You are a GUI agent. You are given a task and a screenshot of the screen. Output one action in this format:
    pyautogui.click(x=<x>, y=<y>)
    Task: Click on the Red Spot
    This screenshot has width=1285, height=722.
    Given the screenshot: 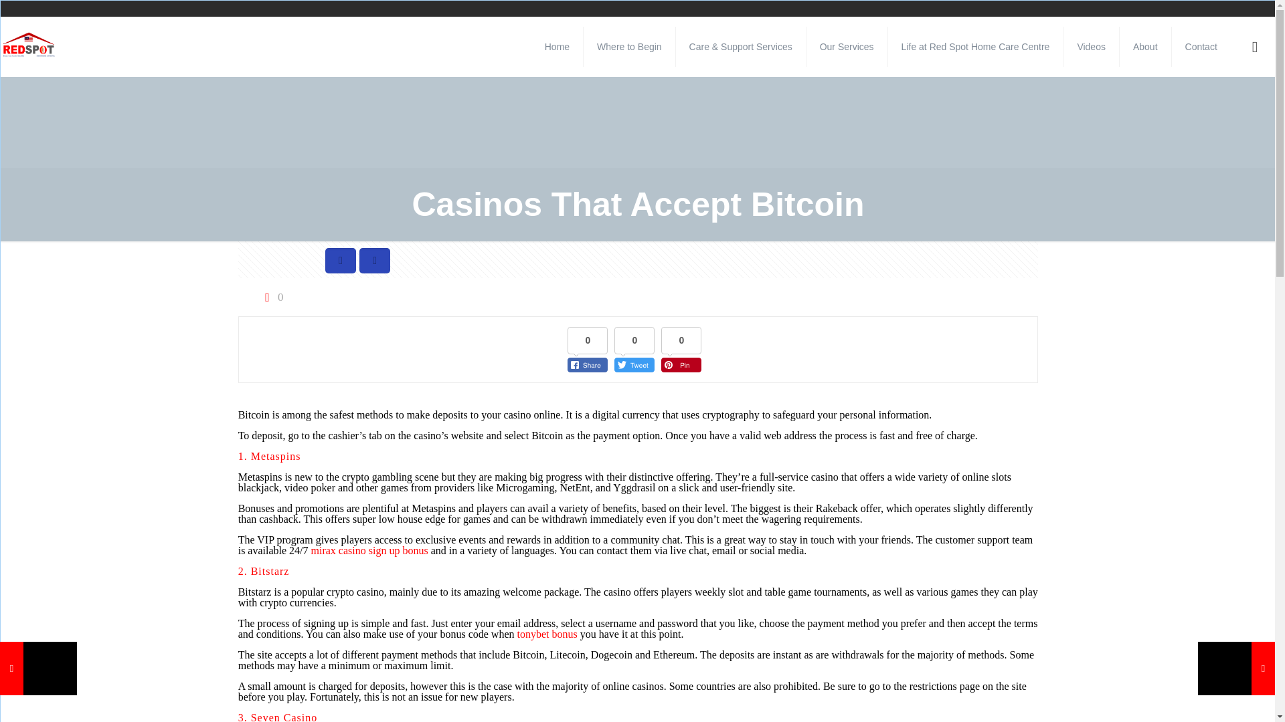 What is the action you would take?
    pyautogui.click(x=29, y=46)
    